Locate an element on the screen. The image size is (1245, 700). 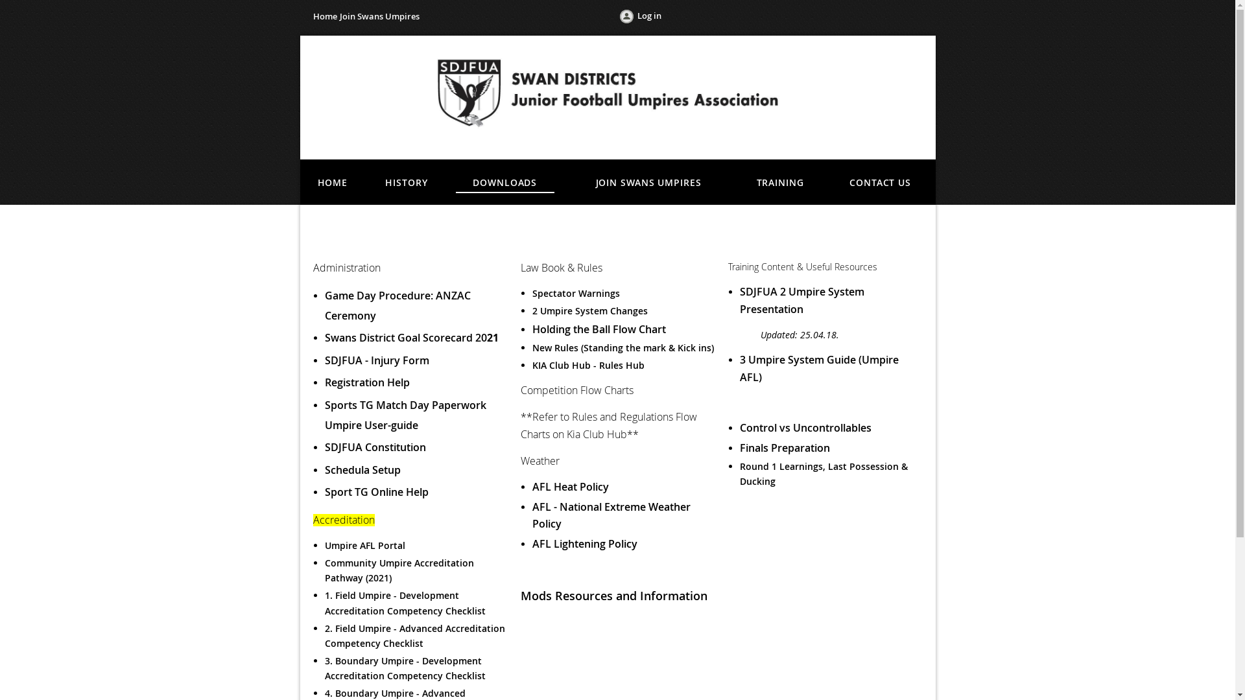
AFL Heat Policy is located at coordinates (570, 487).